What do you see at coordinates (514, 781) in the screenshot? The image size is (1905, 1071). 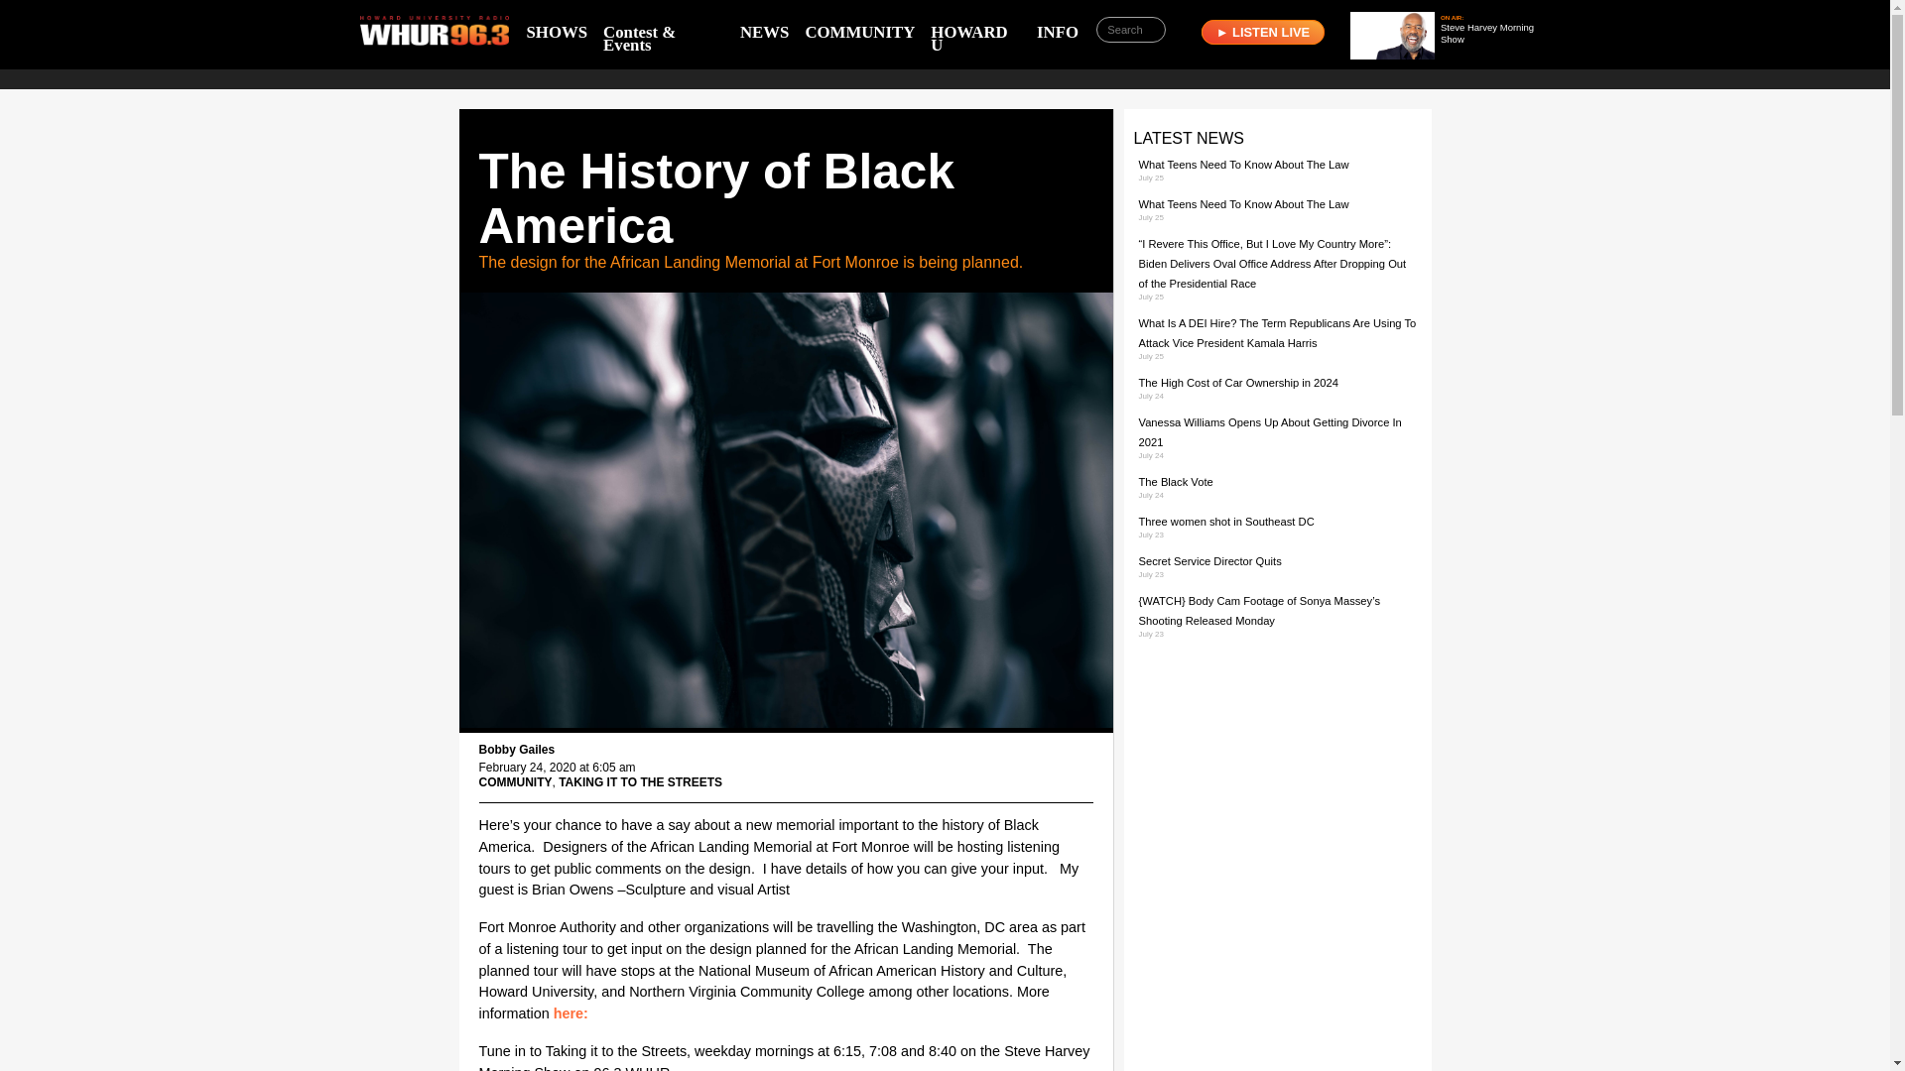 I see `COMMUNITY` at bounding box center [514, 781].